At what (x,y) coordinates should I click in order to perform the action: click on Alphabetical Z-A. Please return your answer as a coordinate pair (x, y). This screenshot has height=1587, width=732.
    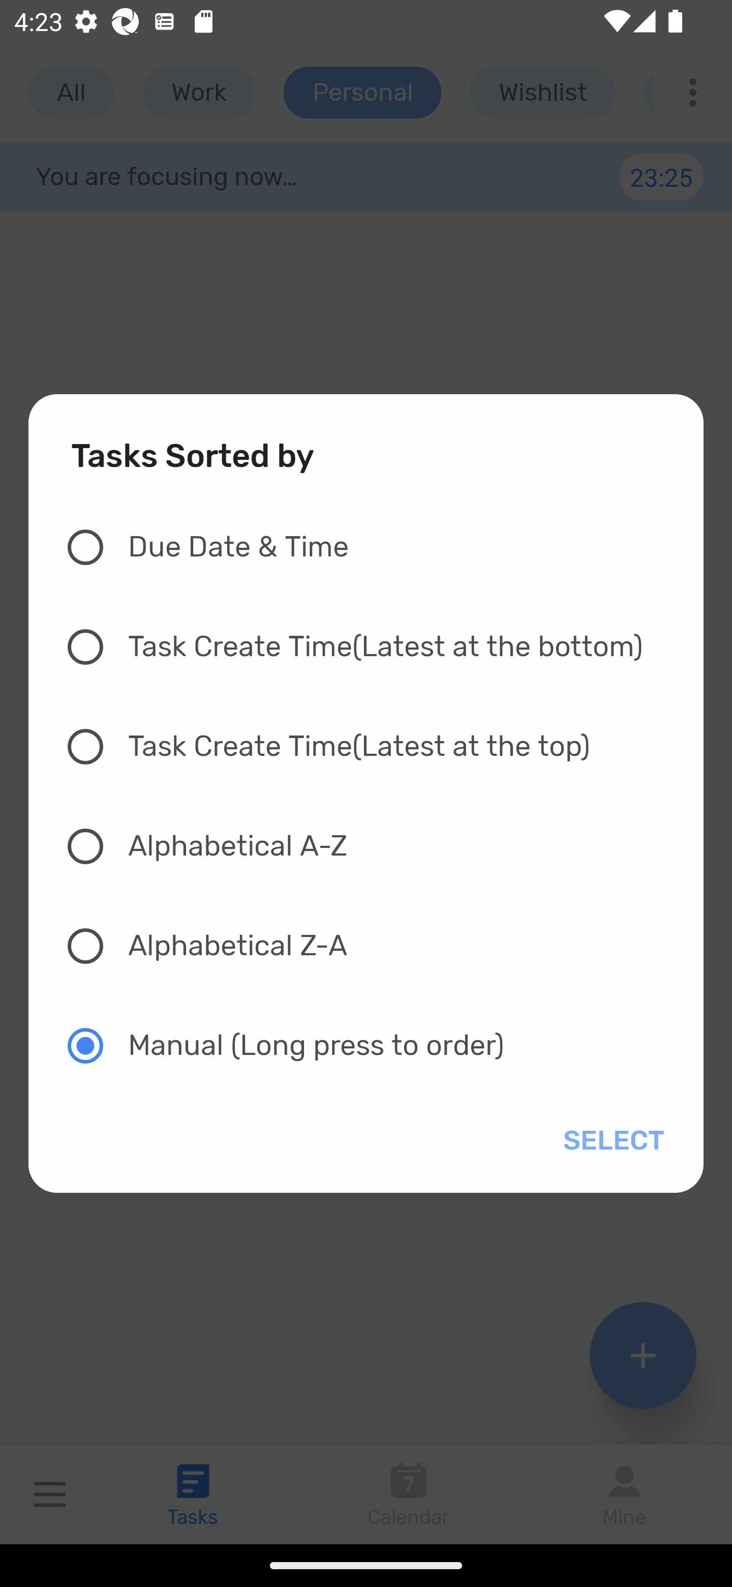
    Looking at the image, I should click on (376, 946).